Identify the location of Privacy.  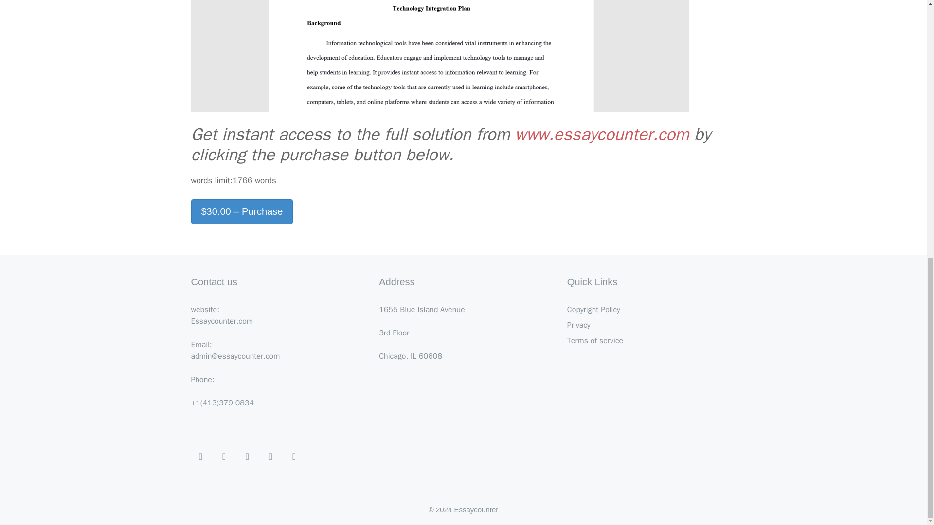
(578, 325).